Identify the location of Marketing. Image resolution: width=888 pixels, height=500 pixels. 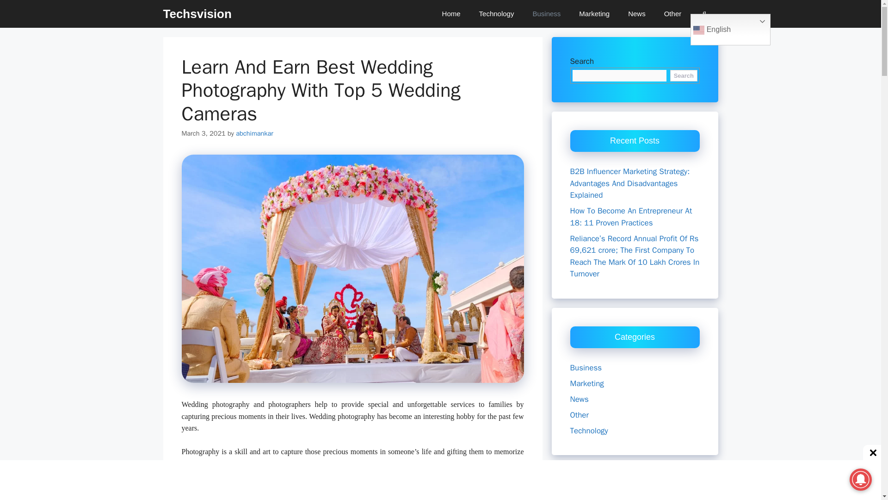
(594, 14).